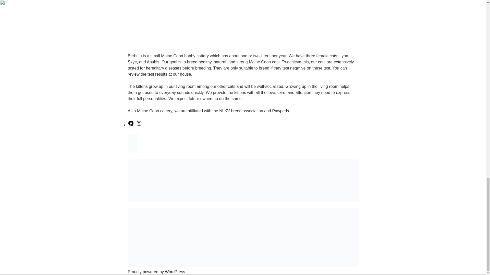  What do you see at coordinates (153, 62) in the screenshot?
I see `Anubis` at bounding box center [153, 62].